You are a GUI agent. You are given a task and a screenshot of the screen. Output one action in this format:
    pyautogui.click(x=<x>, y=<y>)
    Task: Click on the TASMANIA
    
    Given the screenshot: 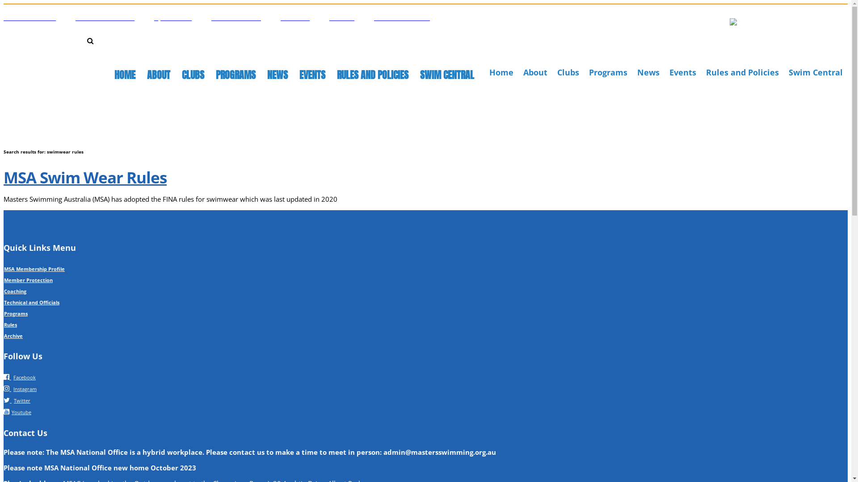 What is the action you would take?
    pyautogui.click(x=295, y=17)
    